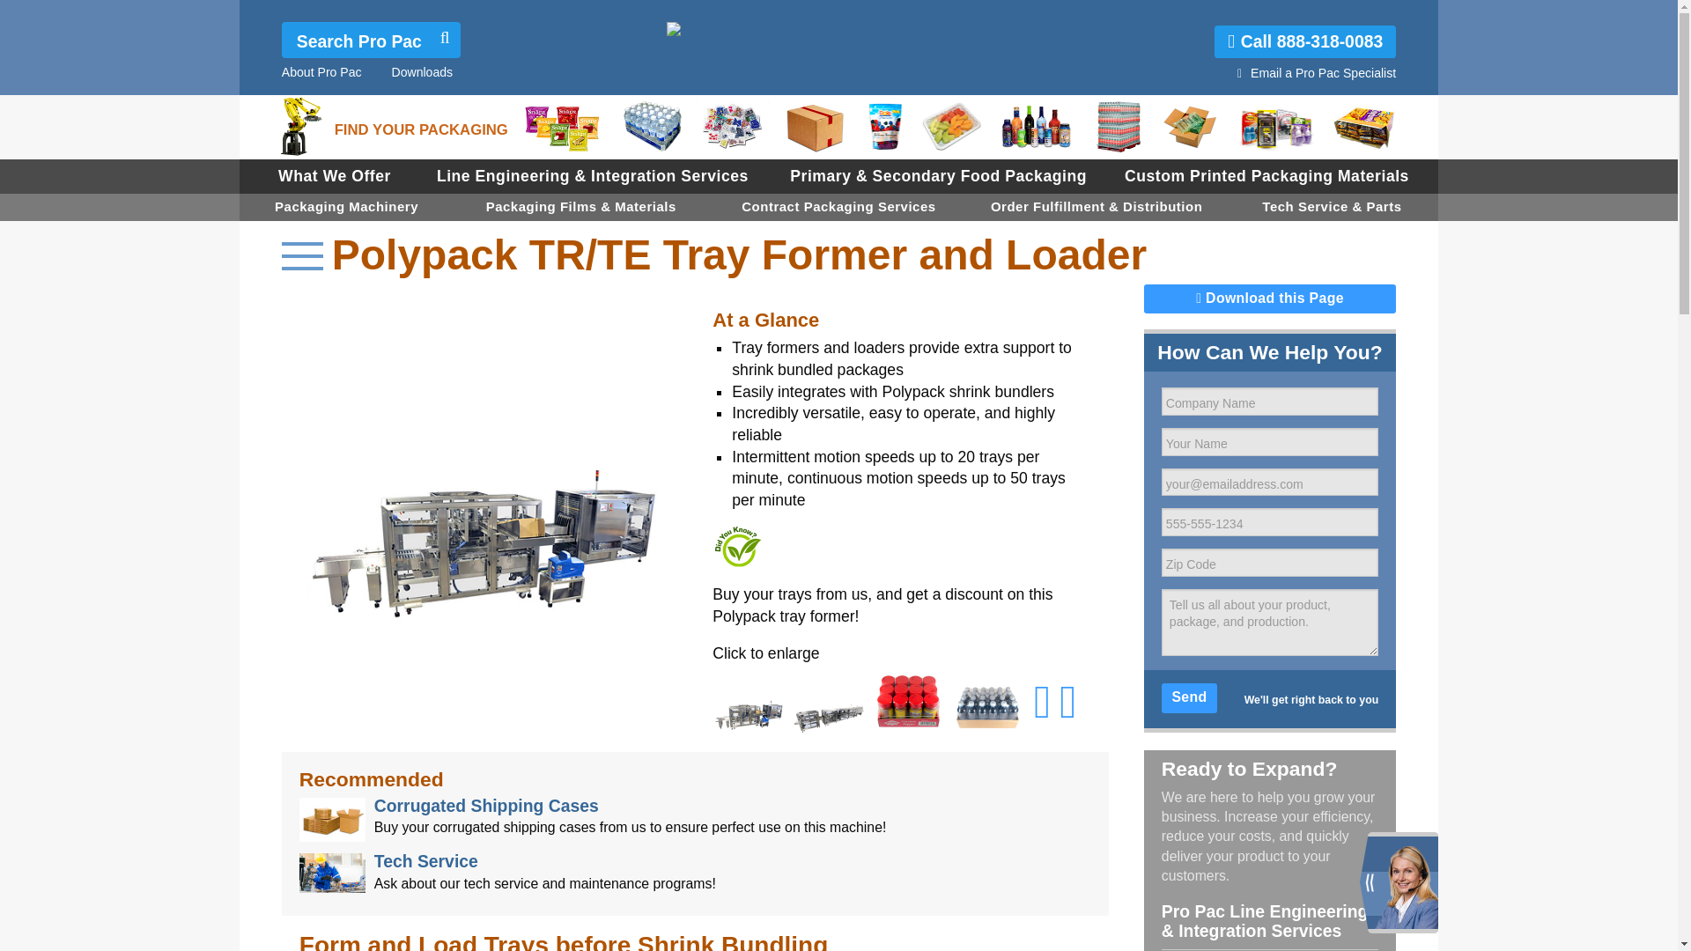  What do you see at coordinates (421, 72) in the screenshot?
I see `Downloads` at bounding box center [421, 72].